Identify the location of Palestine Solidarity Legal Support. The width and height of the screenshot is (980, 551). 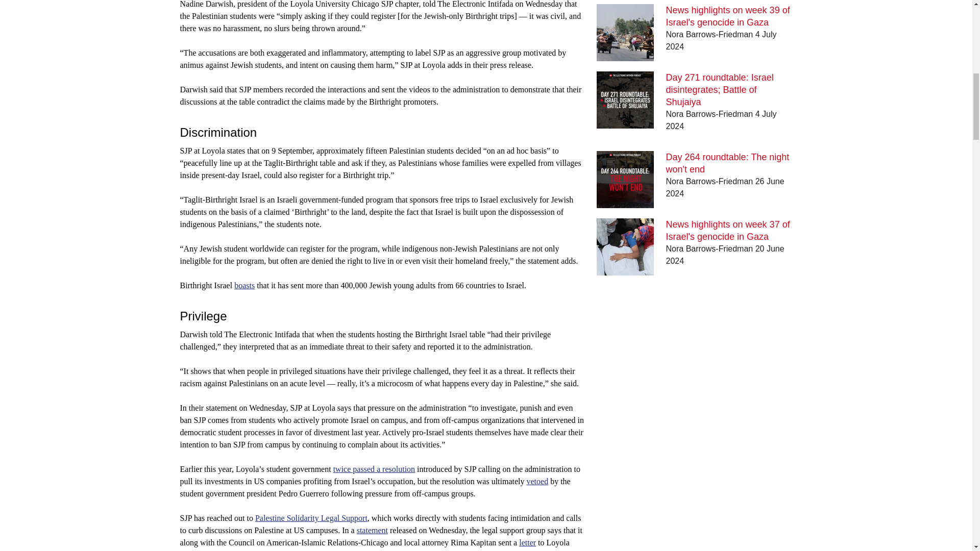
(311, 517).